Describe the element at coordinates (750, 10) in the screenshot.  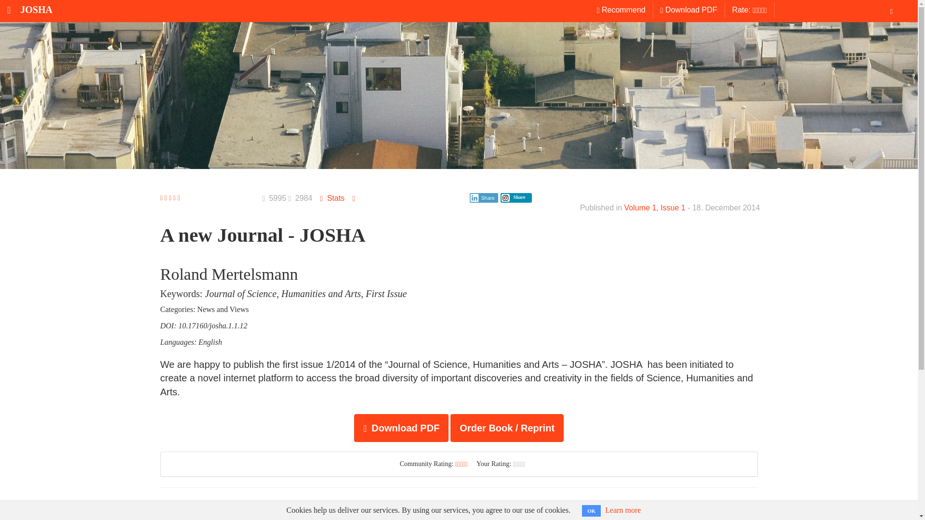
I see `Rate:` at that location.